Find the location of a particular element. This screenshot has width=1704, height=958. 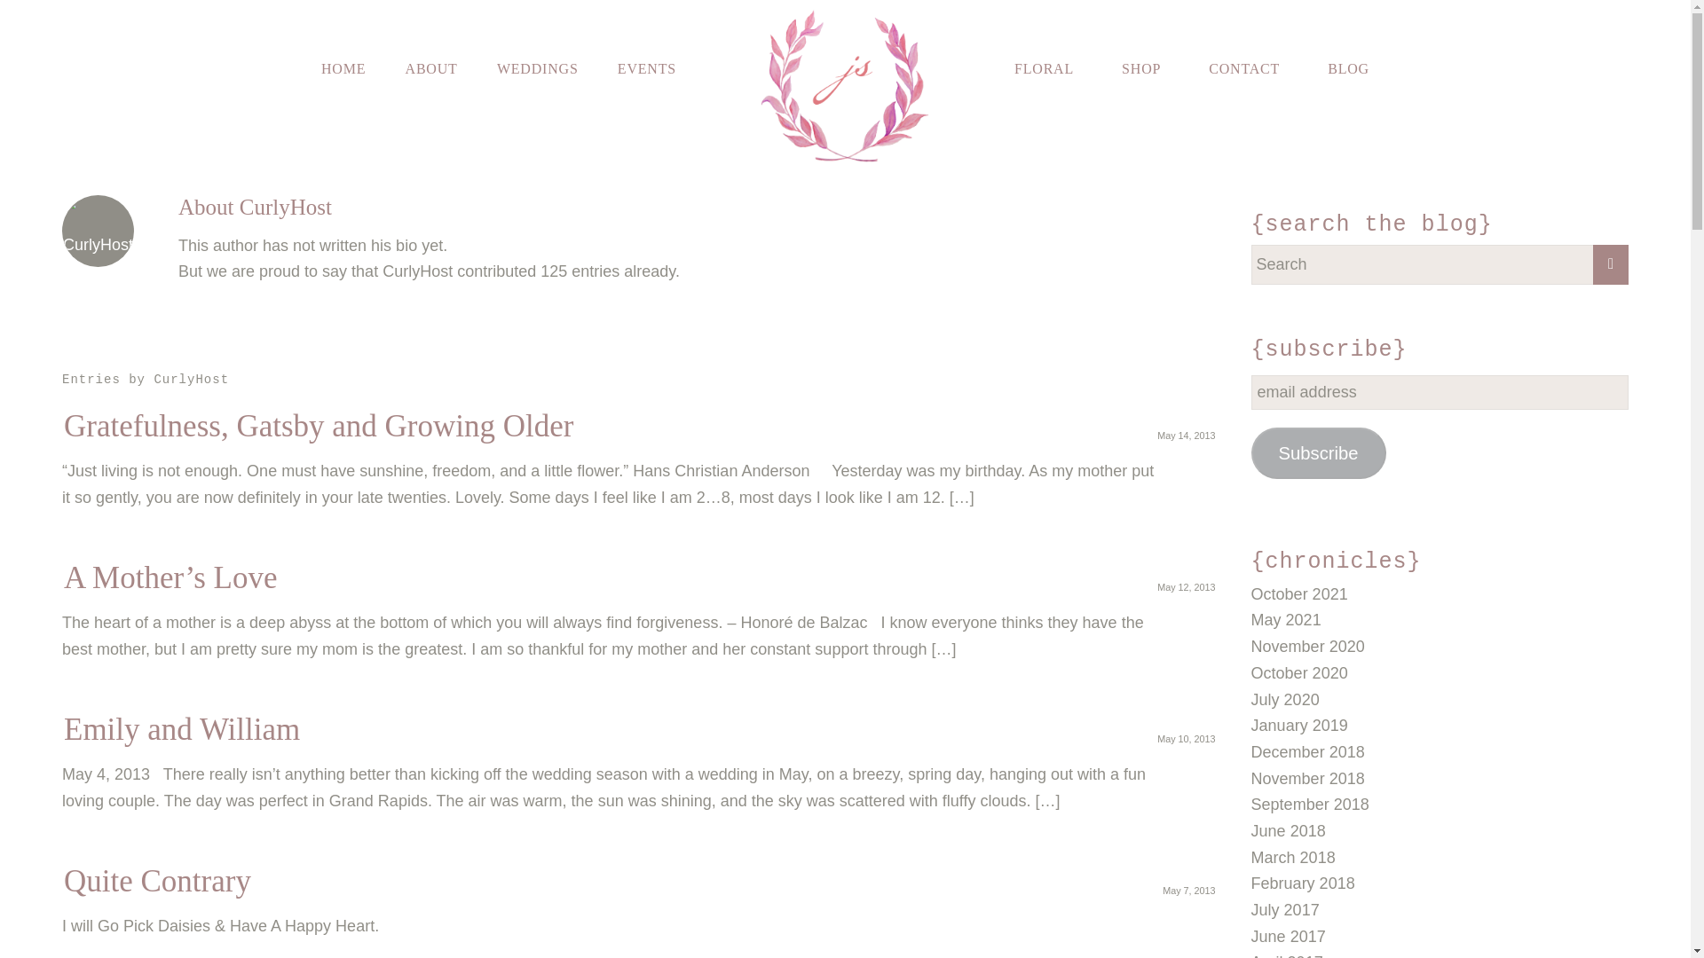

Permanent Link: Gratefulness, Gatsby and Growing Older is located at coordinates (318, 426).